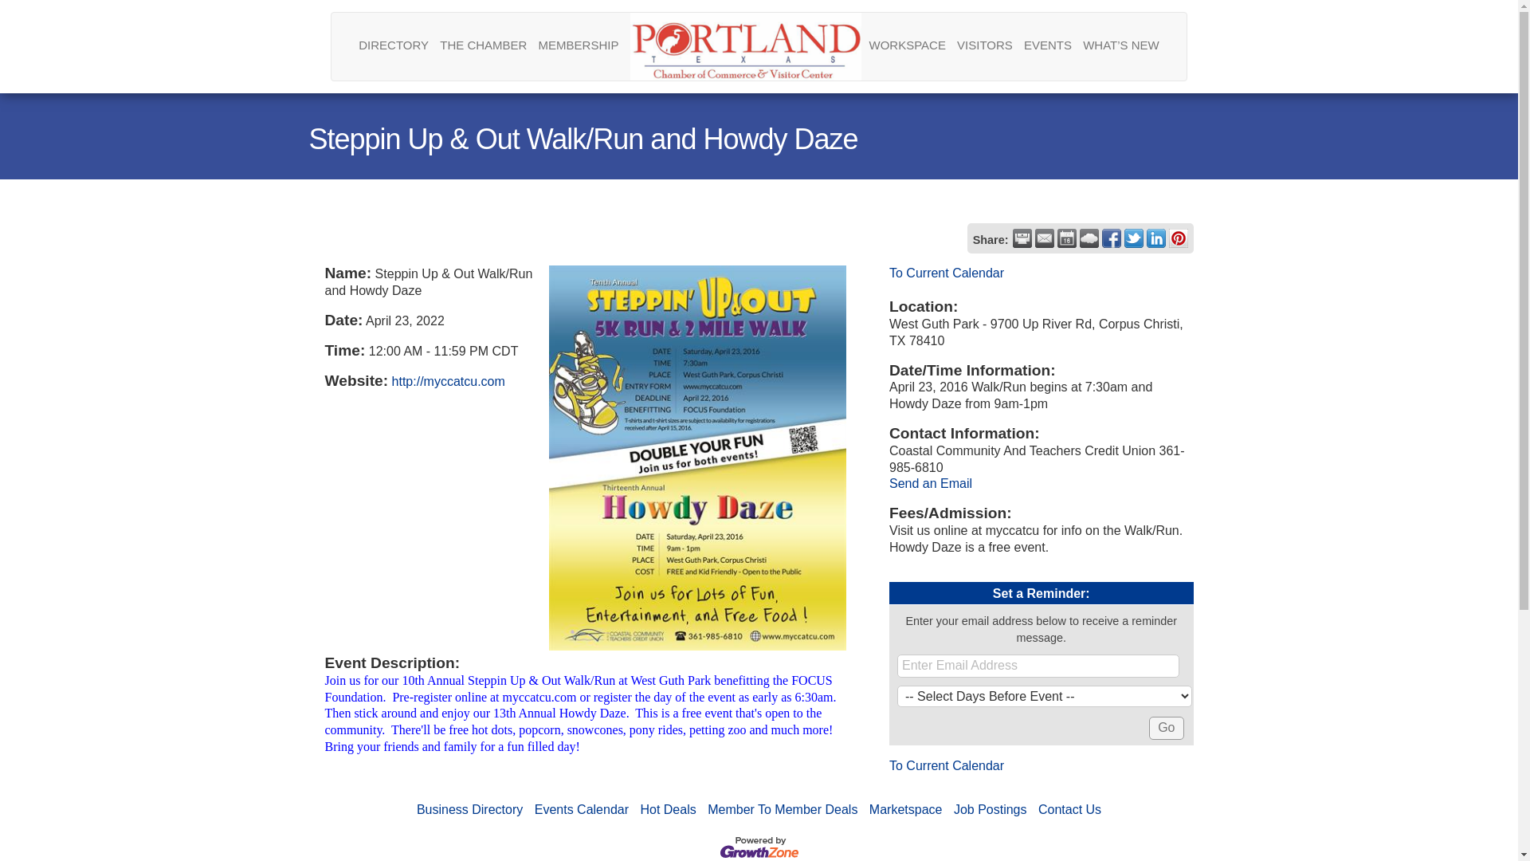  What do you see at coordinates (1155, 238) in the screenshot?
I see `Share on LinkedIn` at bounding box center [1155, 238].